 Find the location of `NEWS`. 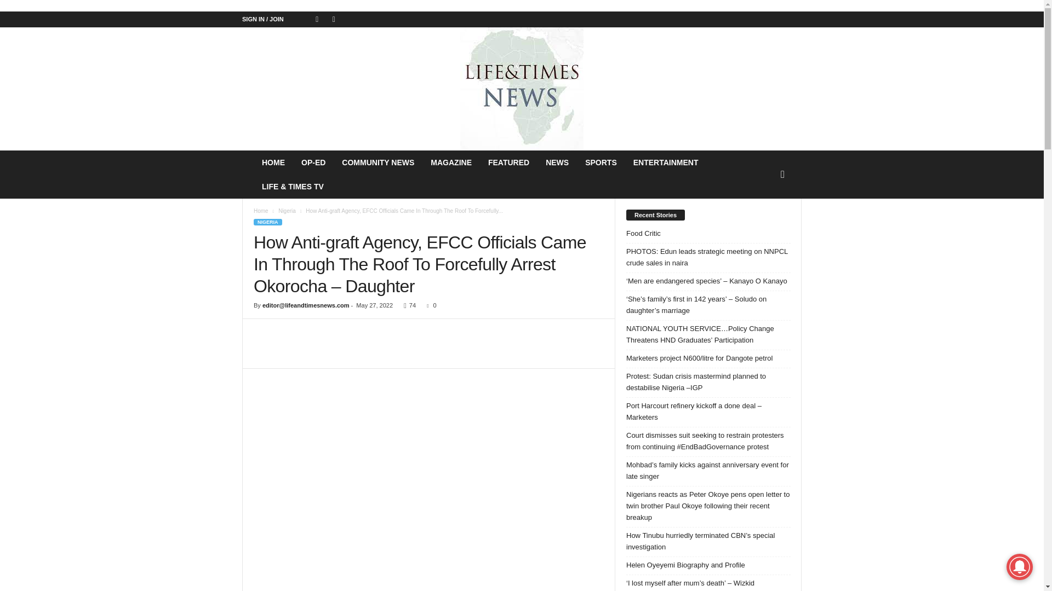

NEWS is located at coordinates (557, 162).